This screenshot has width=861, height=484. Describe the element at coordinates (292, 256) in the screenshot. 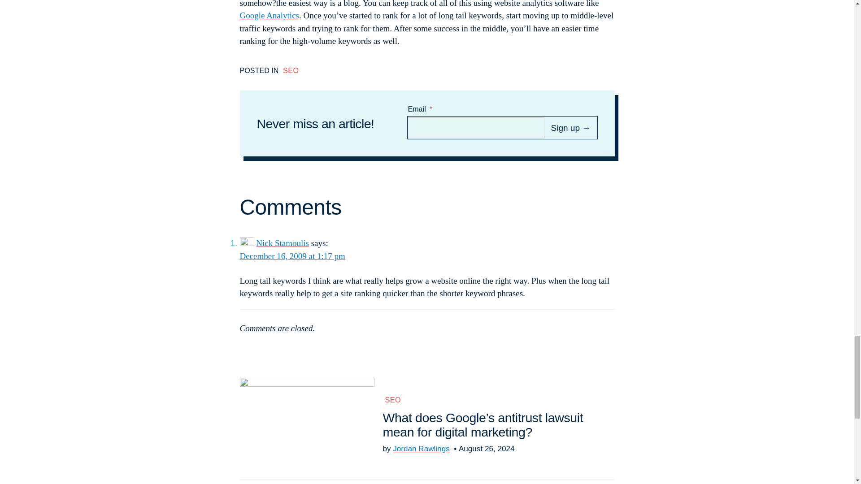

I see `December 16, 2009 at 1:17 pm` at that location.